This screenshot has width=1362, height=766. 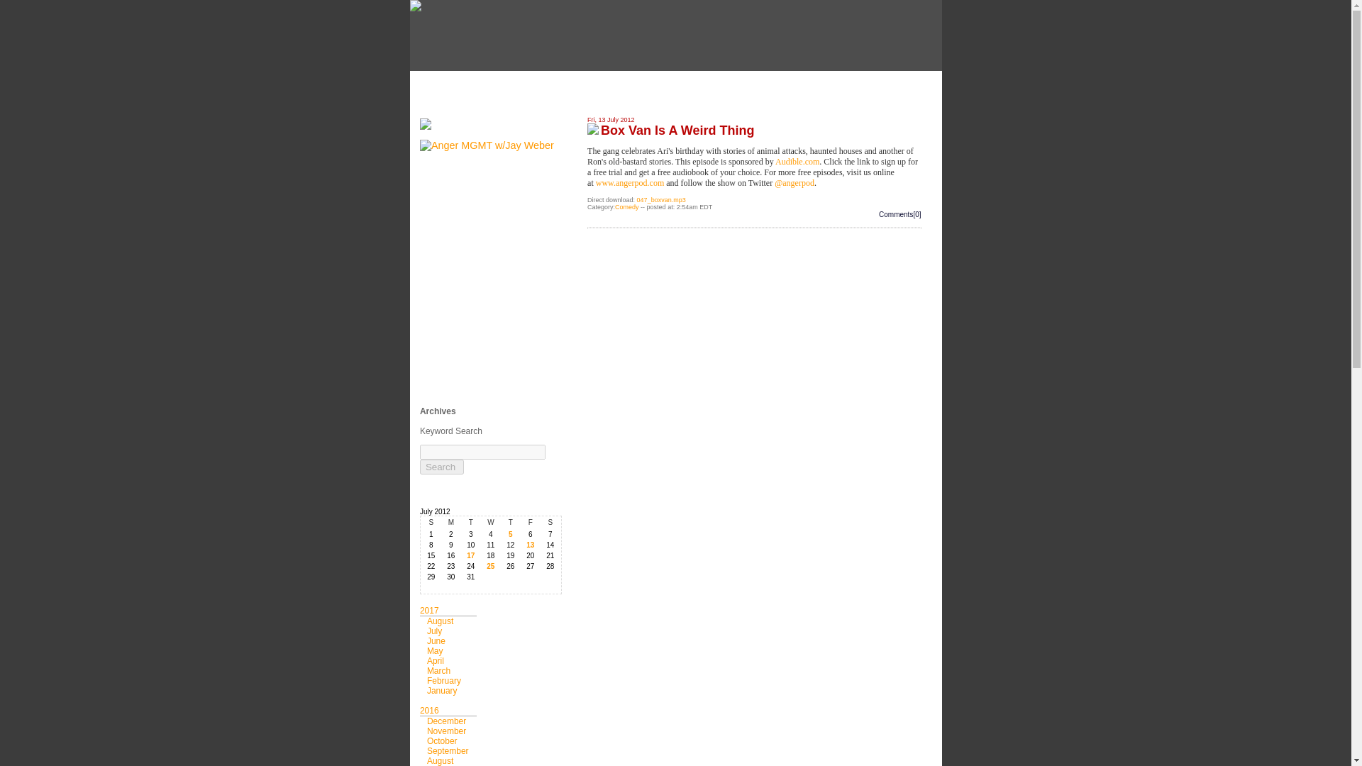 I want to click on 17, so click(x=471, y=555).